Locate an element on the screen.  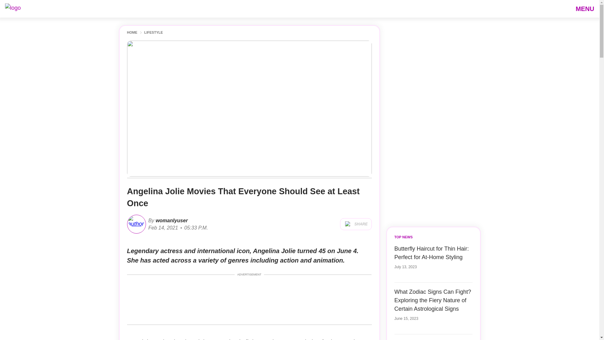
HOME is located at coordinates (132, 33).